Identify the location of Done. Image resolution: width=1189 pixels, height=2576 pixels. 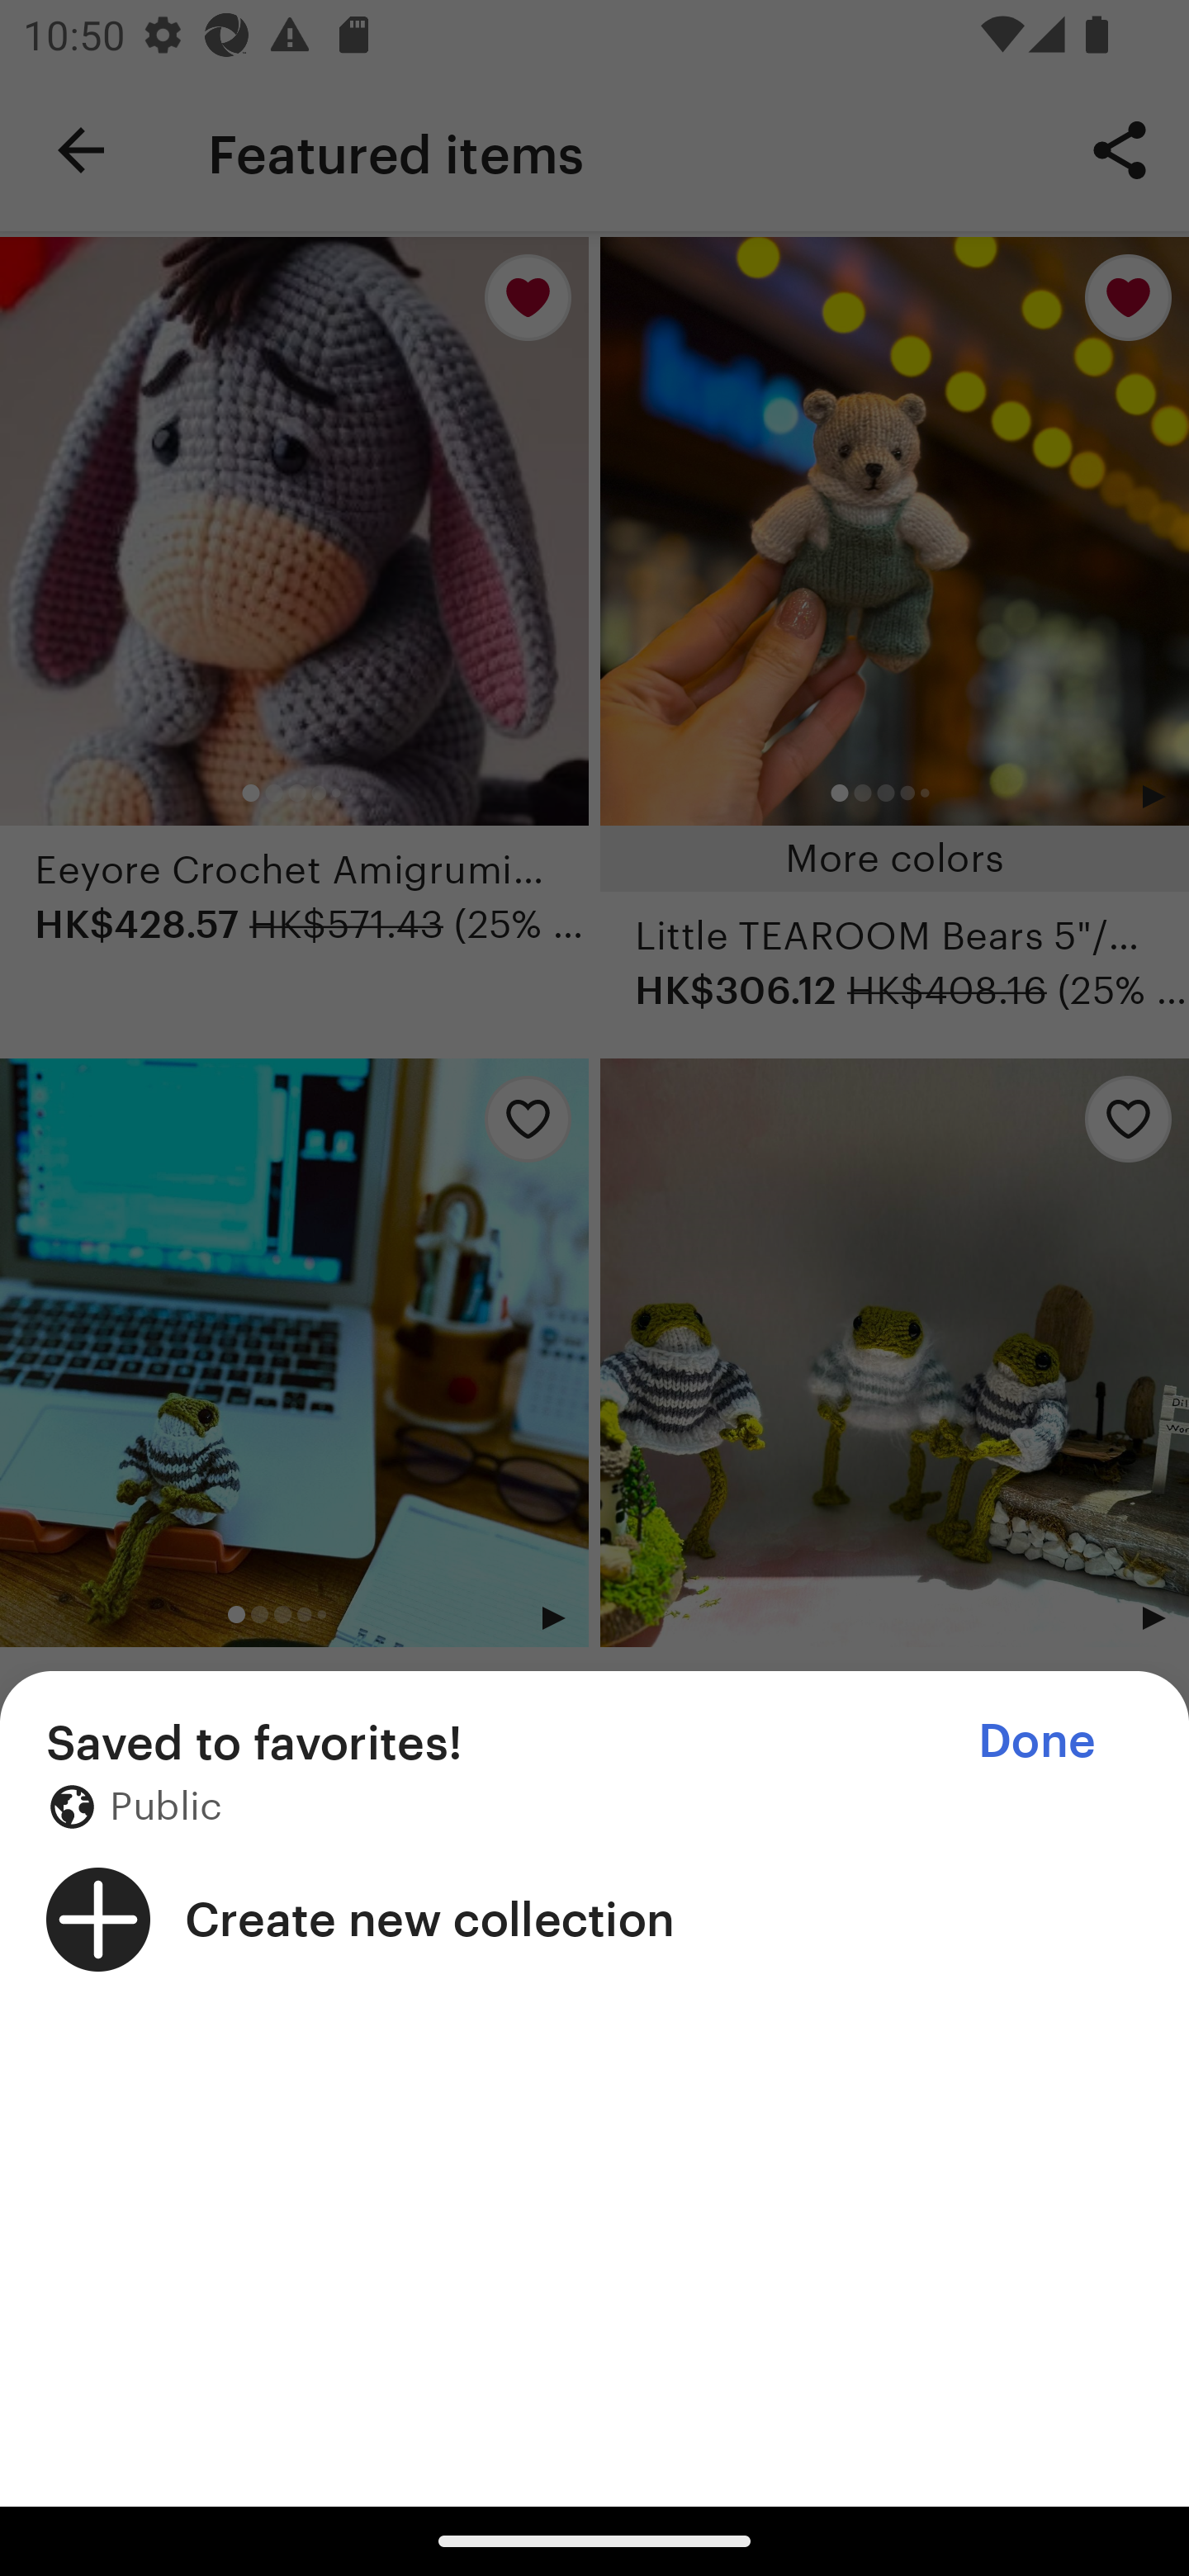
(1036, 1740).